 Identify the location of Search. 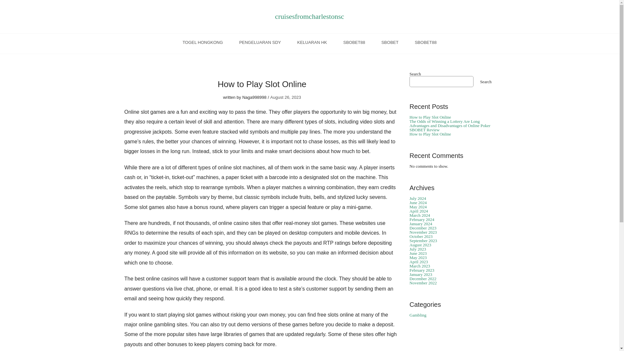
(486, 81).